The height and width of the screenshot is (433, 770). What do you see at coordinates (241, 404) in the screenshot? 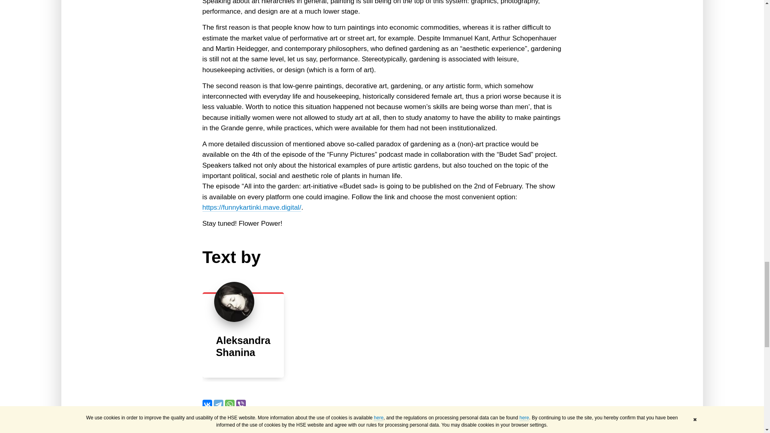
I see `Viber` at bounding box center [241, 404].